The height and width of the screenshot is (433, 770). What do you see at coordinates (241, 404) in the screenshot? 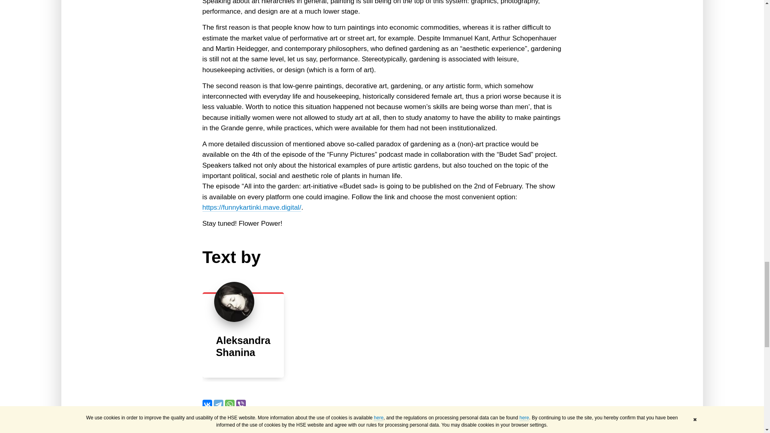
I see `Viber` at bounding box center [241, 404].